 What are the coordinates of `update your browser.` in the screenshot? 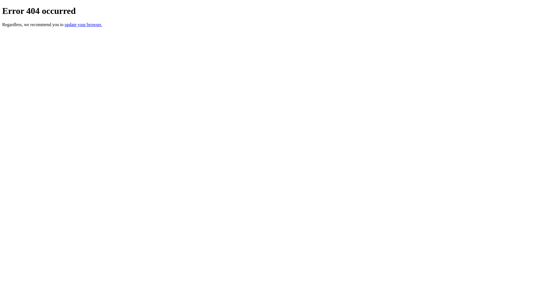 It's located at (83, 24).